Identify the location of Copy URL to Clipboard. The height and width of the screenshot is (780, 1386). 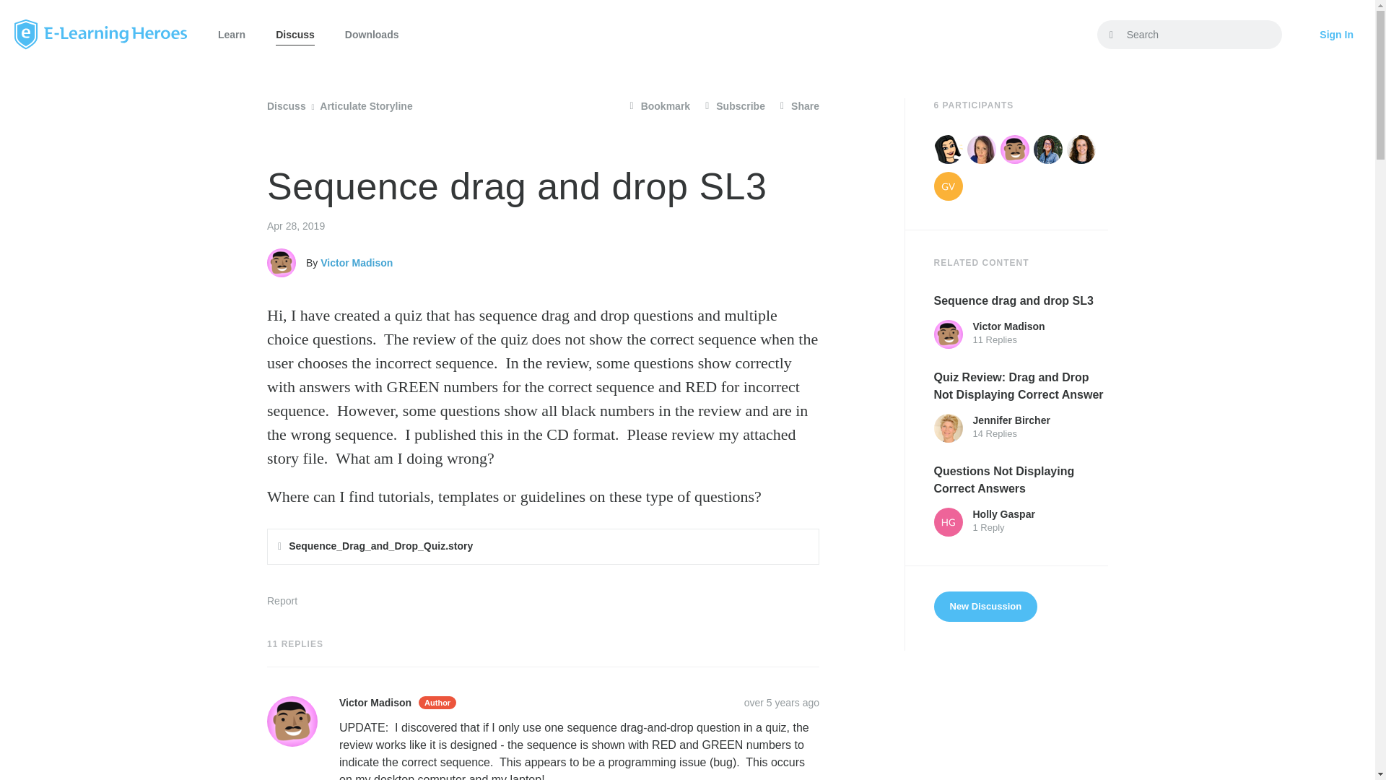
(781, 702).